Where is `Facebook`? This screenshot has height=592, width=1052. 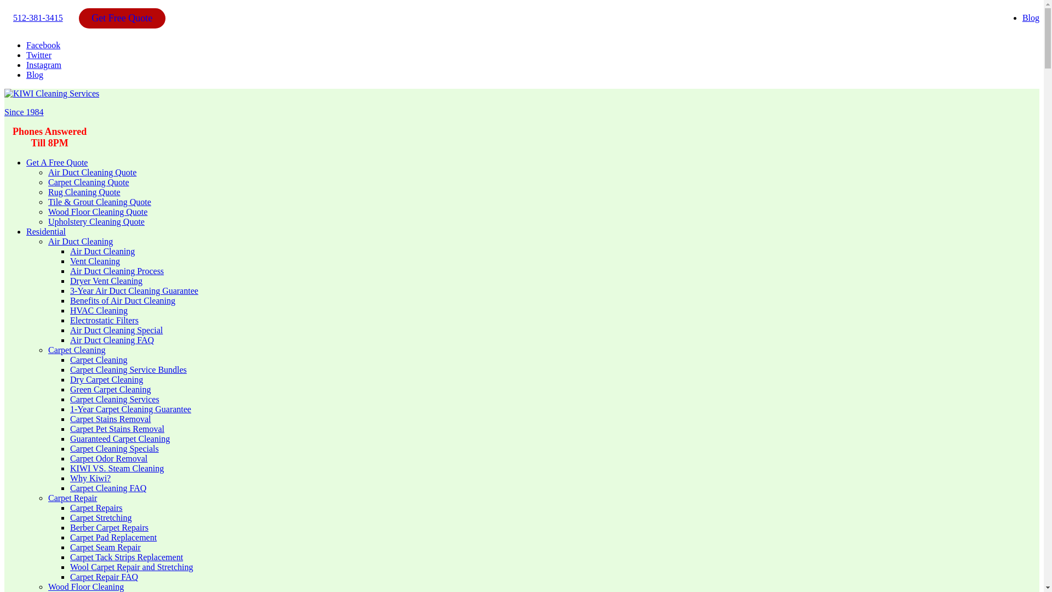
Facebook is located at coordinates (43, 45).